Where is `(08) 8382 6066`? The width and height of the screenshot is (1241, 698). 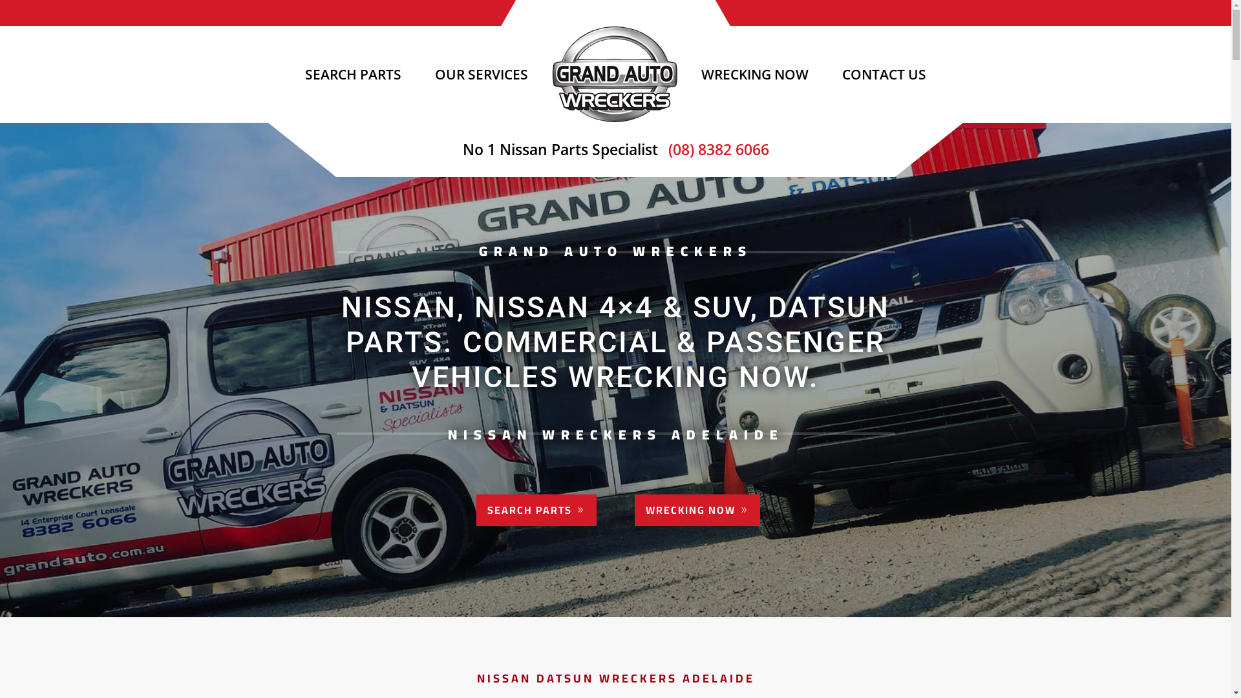
(08) 8382 6066 is located at coordinates (716, 149).